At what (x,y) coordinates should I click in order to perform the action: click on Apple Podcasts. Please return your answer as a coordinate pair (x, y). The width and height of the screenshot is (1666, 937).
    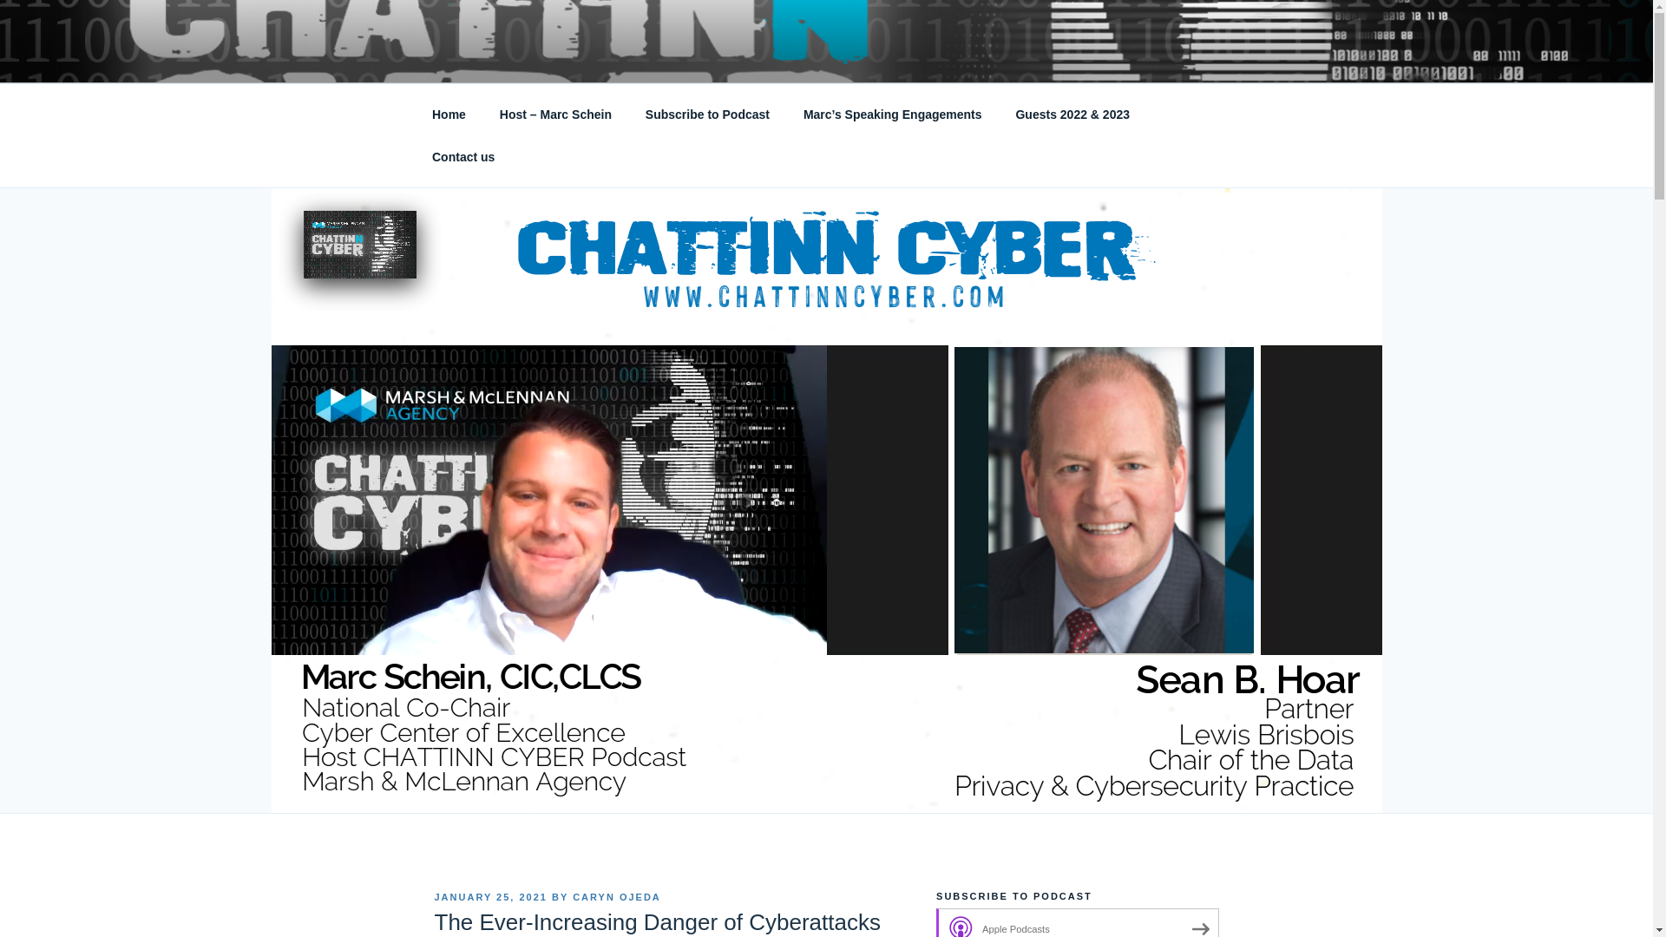
    Looking at the image, I should click on (1077, 922).